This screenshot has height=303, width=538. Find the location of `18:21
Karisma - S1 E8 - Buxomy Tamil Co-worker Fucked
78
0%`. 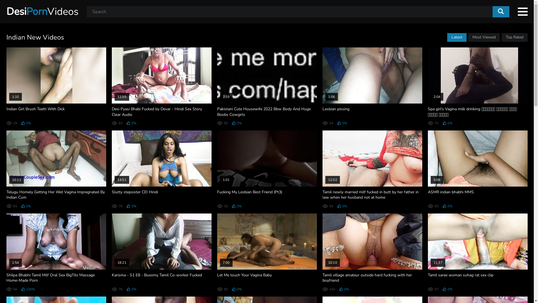

18:21
Karisma - S1 E8 - Buxomy Tamil Co-worker Fucked
78
0% is located at coordinates (161, 252).